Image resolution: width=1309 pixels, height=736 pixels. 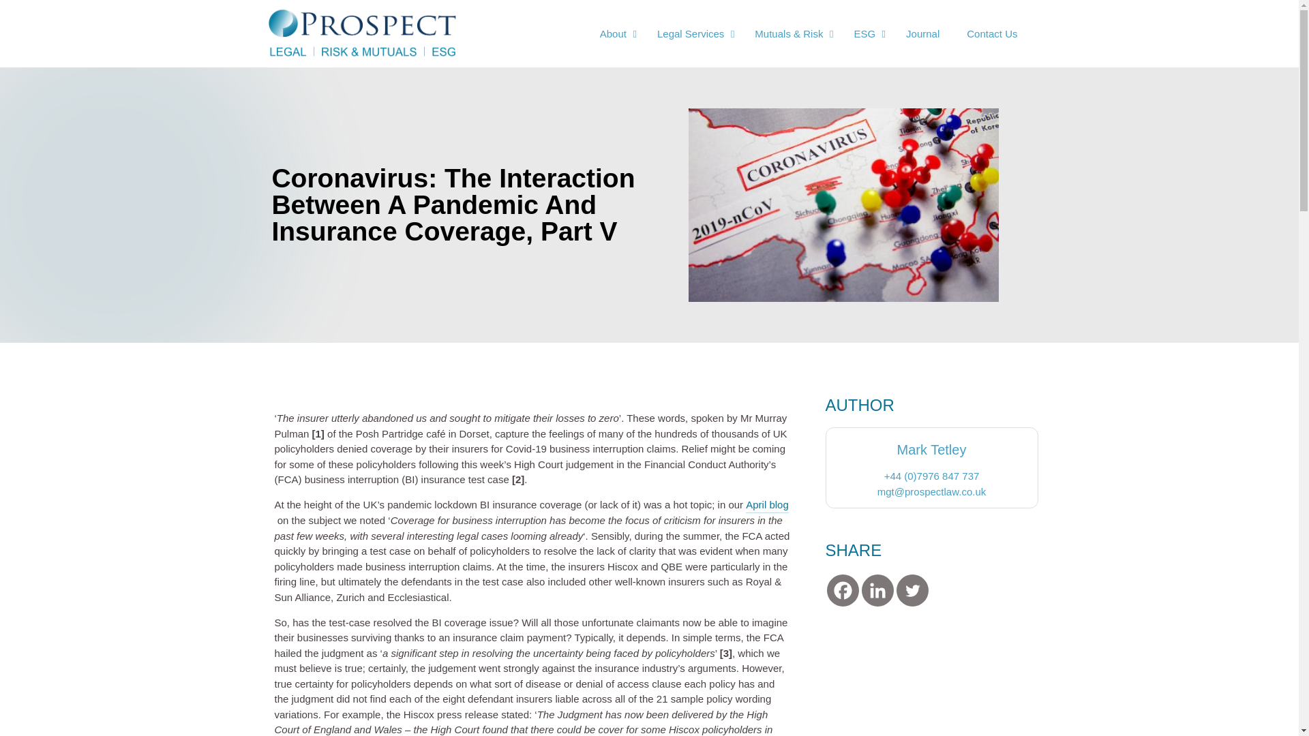 What do you see at coordinates (866, 33) in the screenshot?
I see `ESG` at bounding box center [866, 33].